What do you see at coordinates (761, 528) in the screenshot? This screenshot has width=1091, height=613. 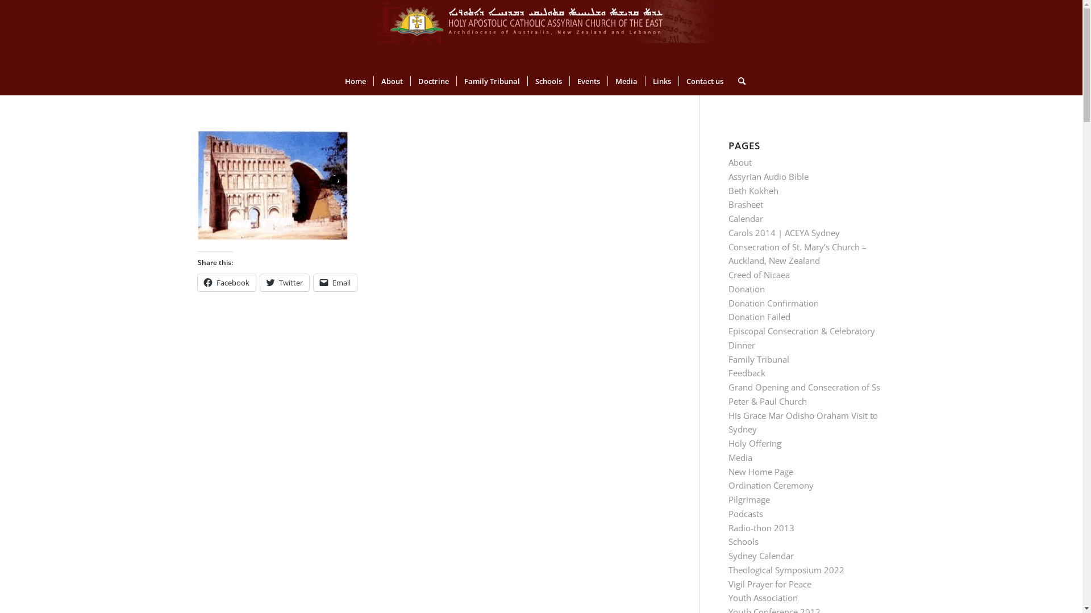 I see `Radio-thon 2013` at bounding box center [761, 528].